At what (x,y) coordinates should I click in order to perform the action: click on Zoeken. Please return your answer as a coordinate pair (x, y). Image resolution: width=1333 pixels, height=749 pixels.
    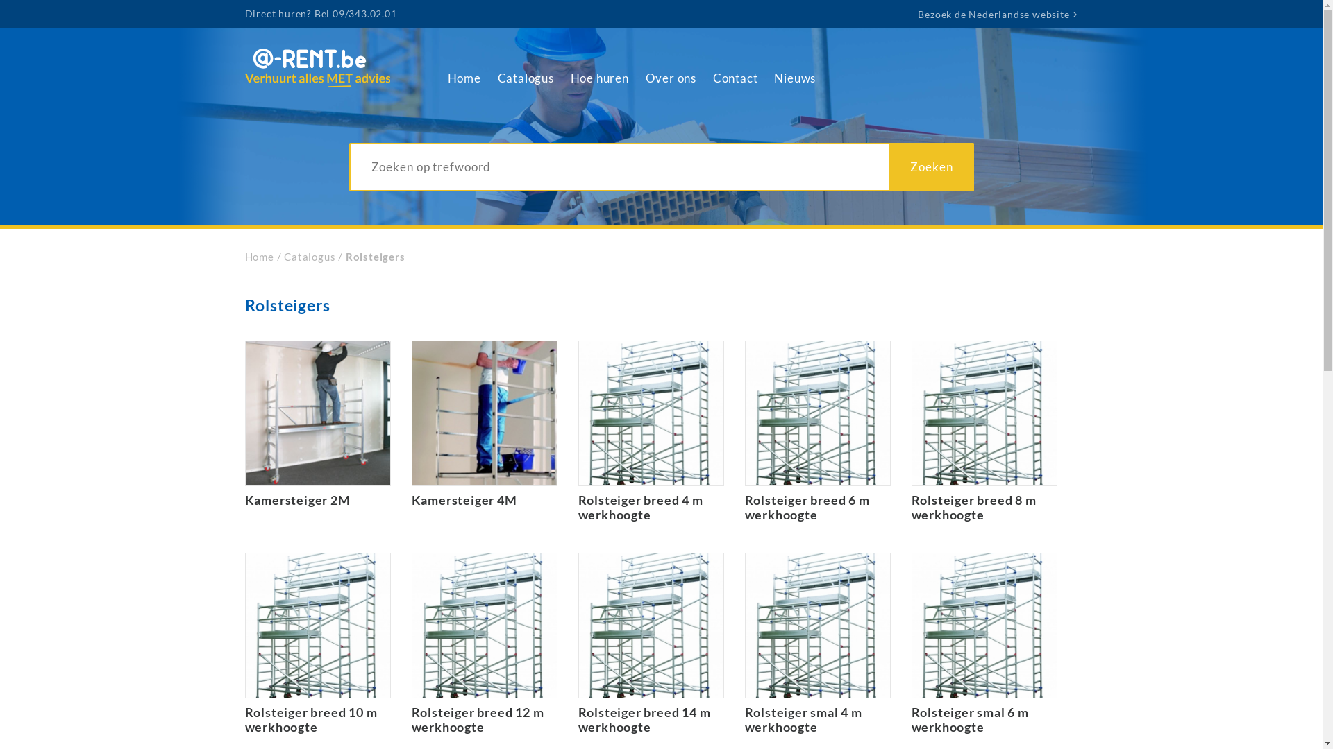
    Looking at the image, I should click on (932, 167).